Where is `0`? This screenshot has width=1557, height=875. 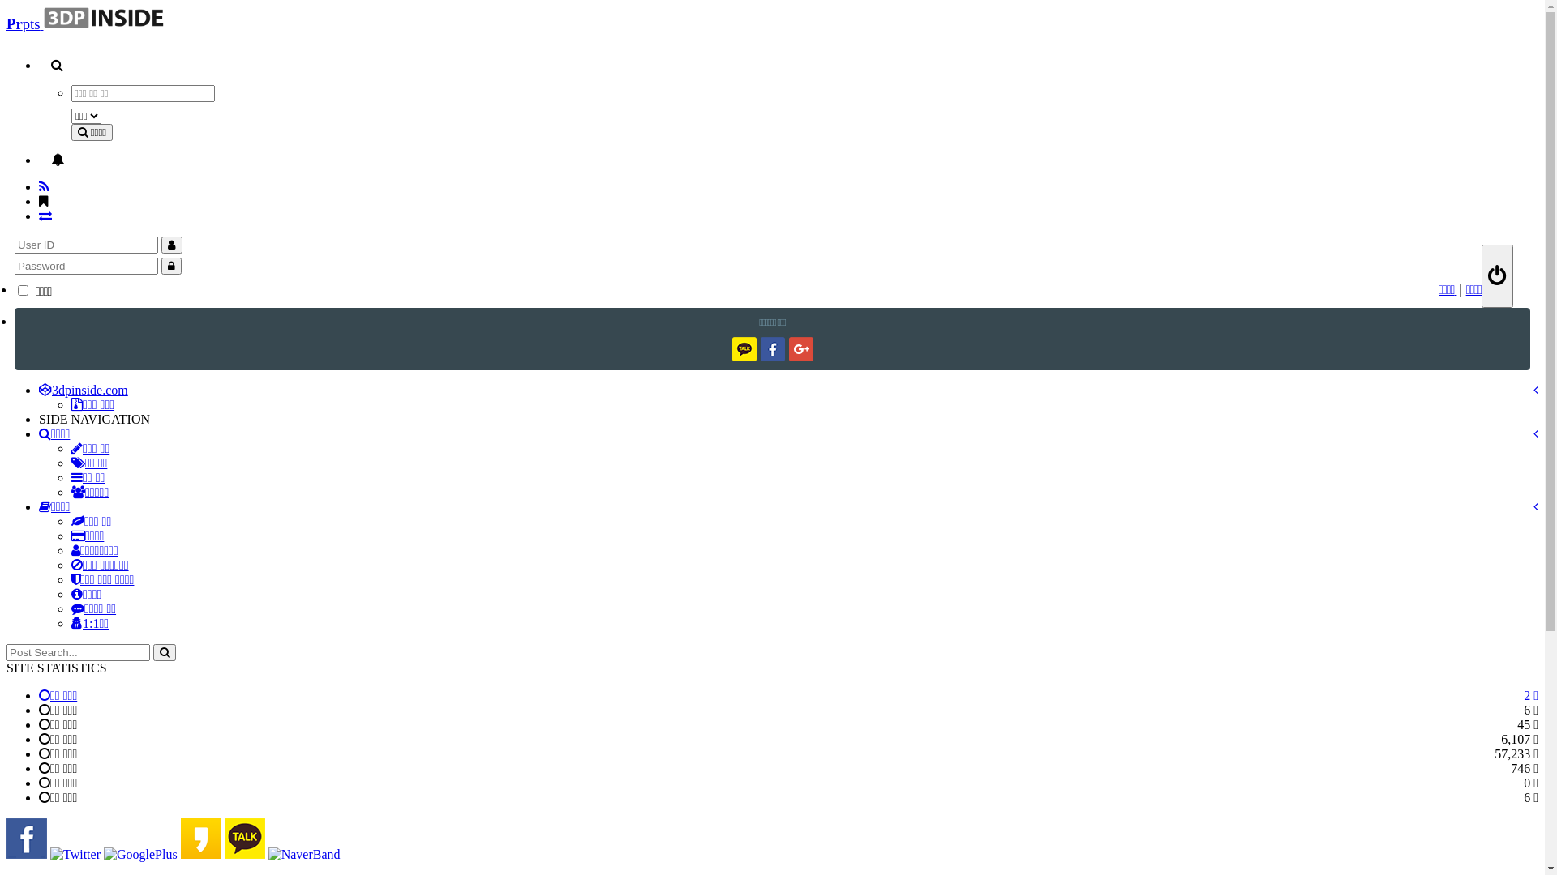 0 is located at coordinates (788, 160).